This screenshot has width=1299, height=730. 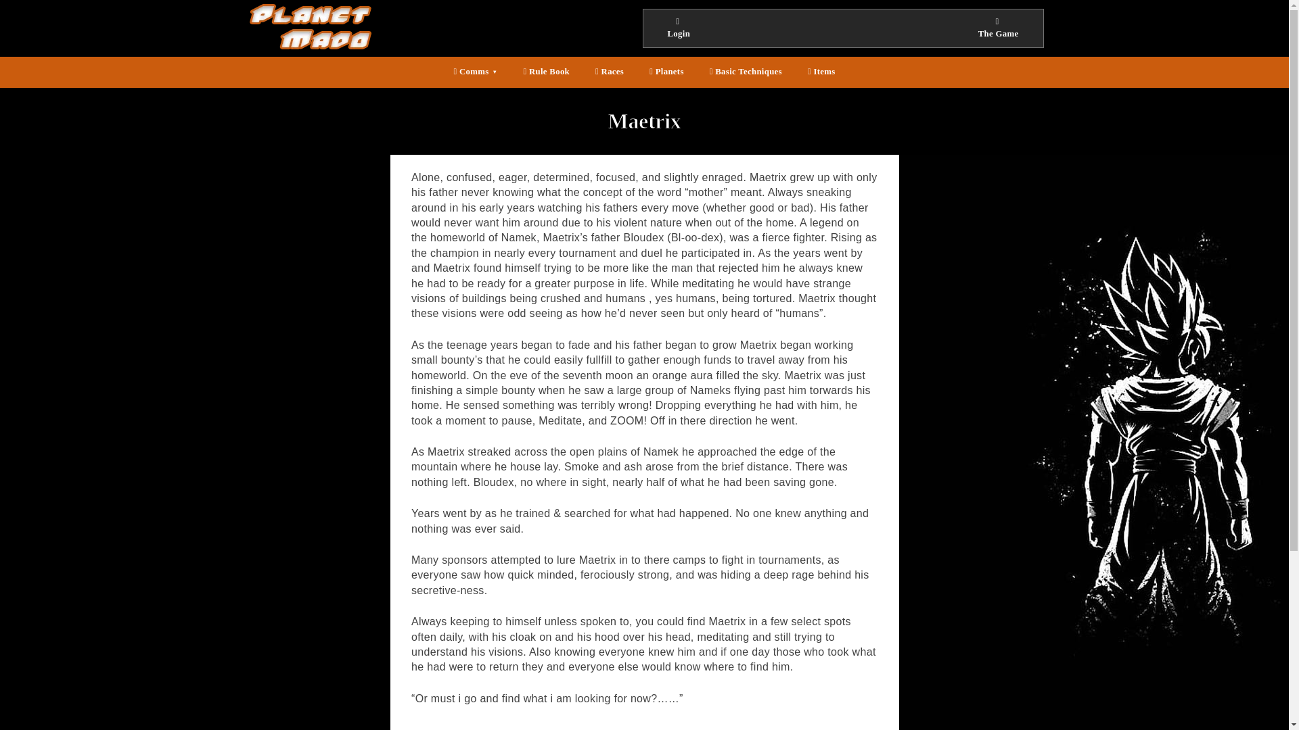 I want to click on Rule Book, so click(x=546, y=72).